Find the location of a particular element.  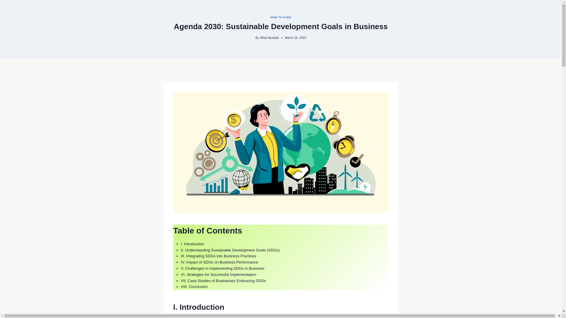

Aftab Mustafa is located at coordinates (269, 38).